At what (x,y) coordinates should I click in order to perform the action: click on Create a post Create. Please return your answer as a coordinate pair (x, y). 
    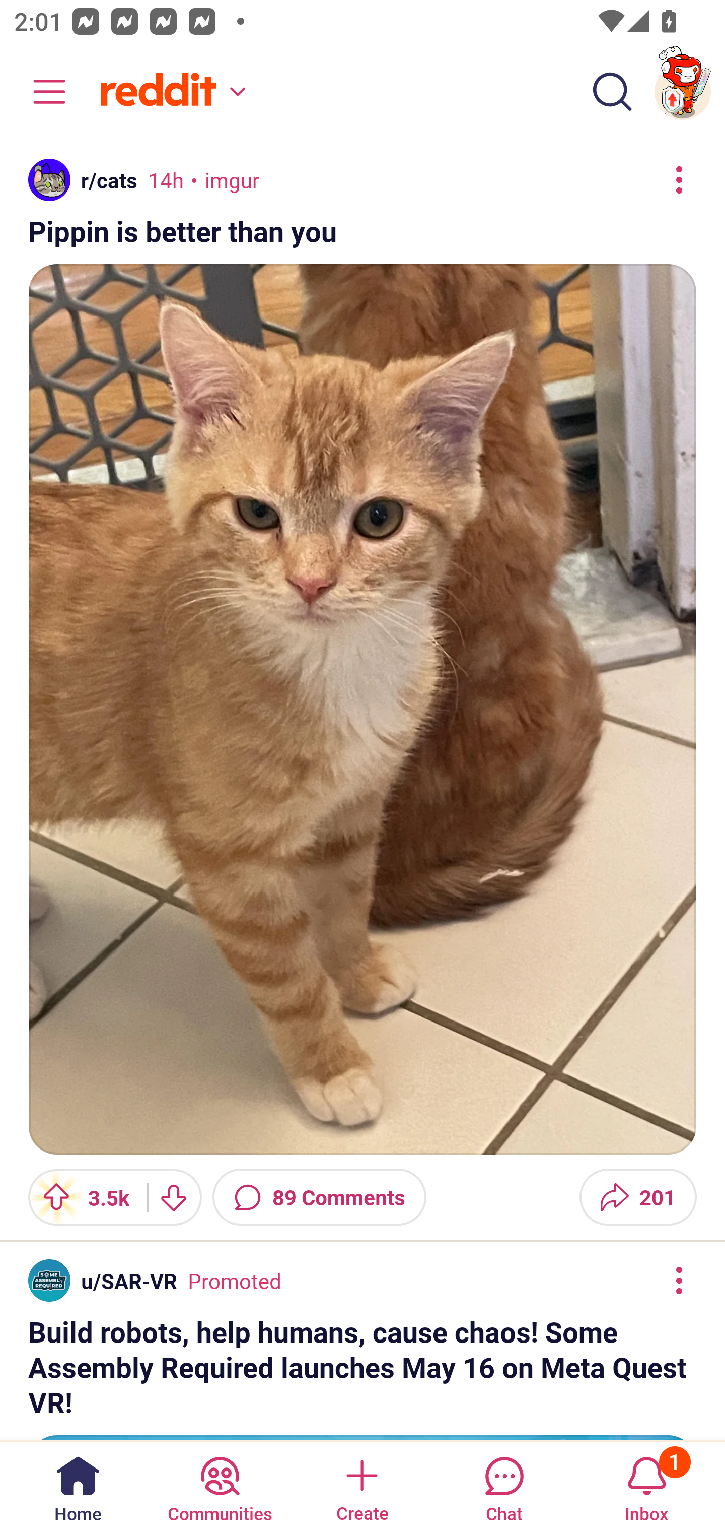
    Looking at the image, I should click on (361, 1486).